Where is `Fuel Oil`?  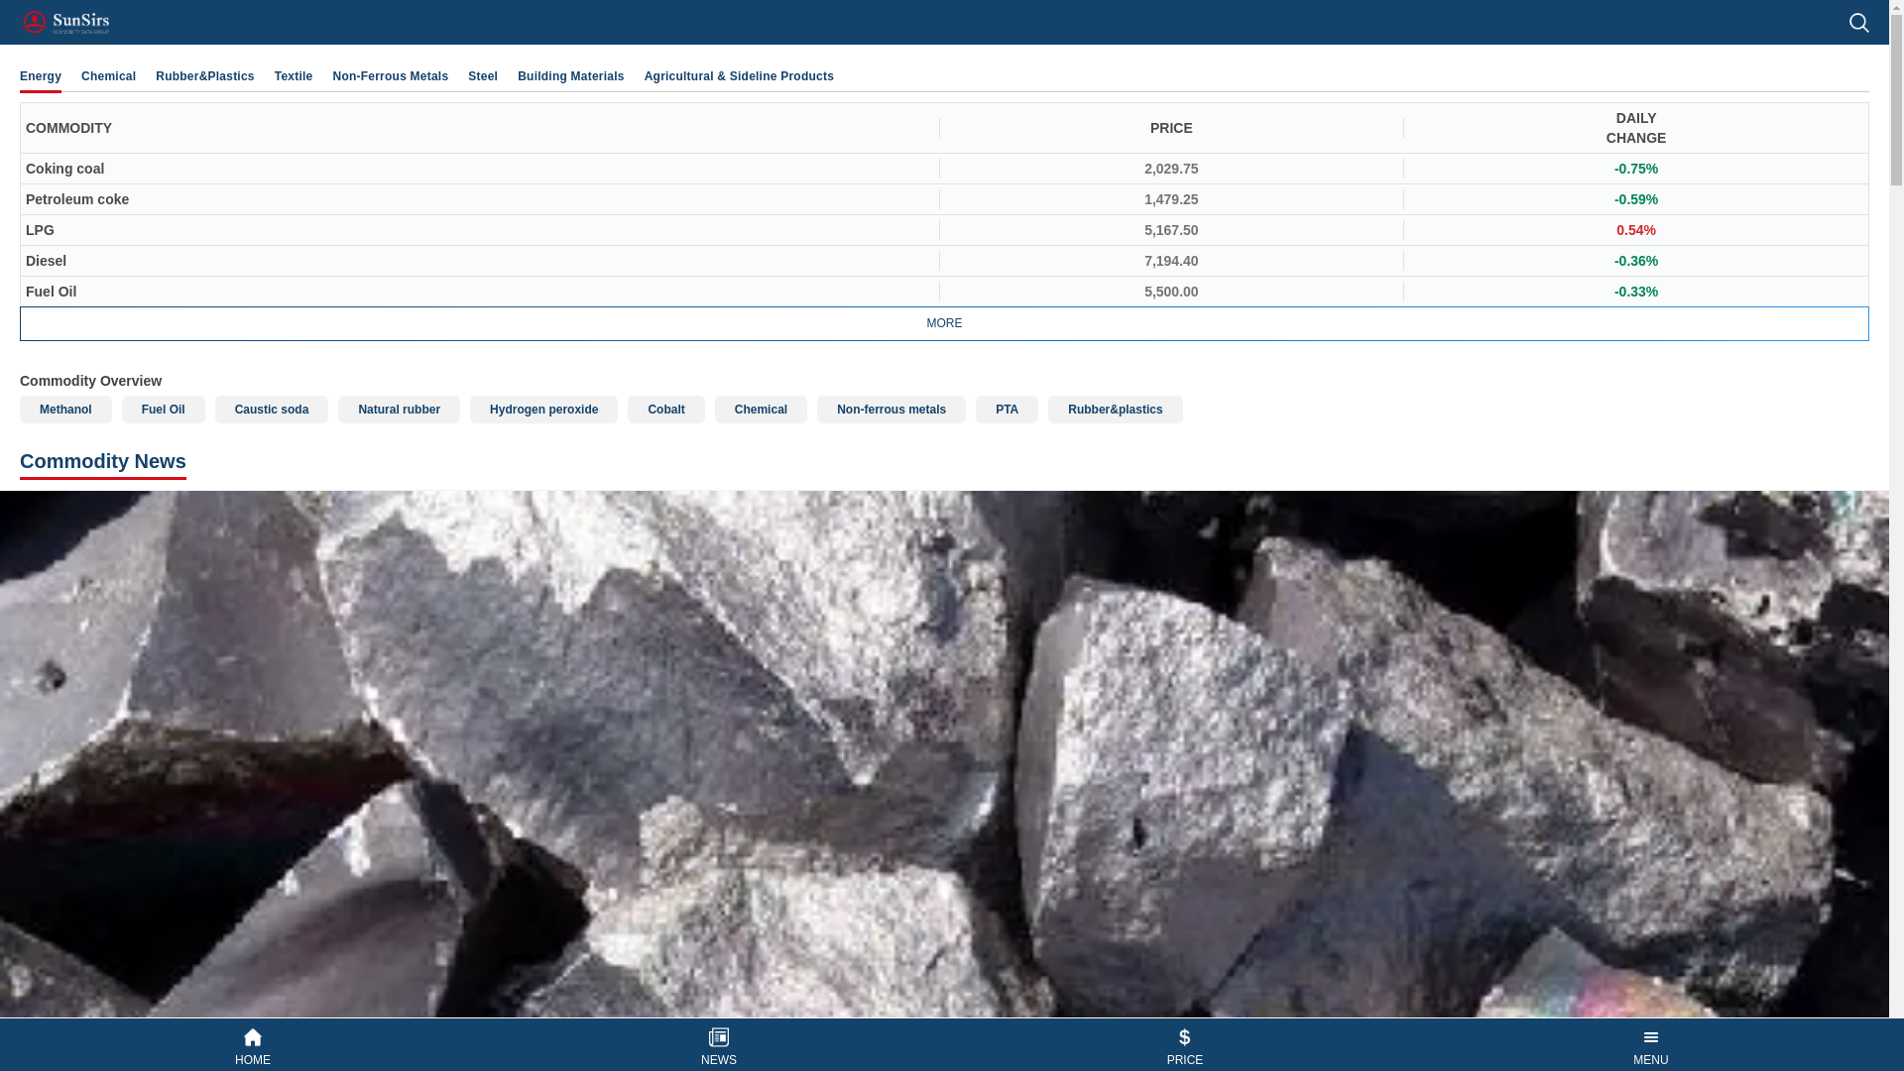
Fuel Oil is located at coordinates (163, 409).